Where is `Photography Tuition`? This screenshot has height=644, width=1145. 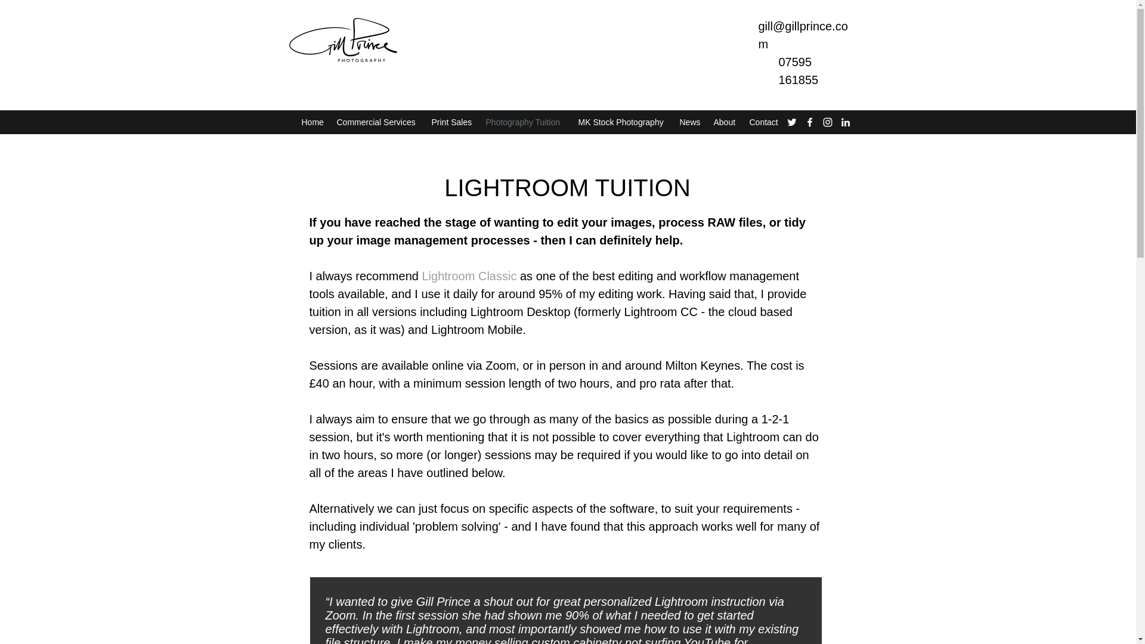
Photography Tuition is located at coordinates (525, 122).